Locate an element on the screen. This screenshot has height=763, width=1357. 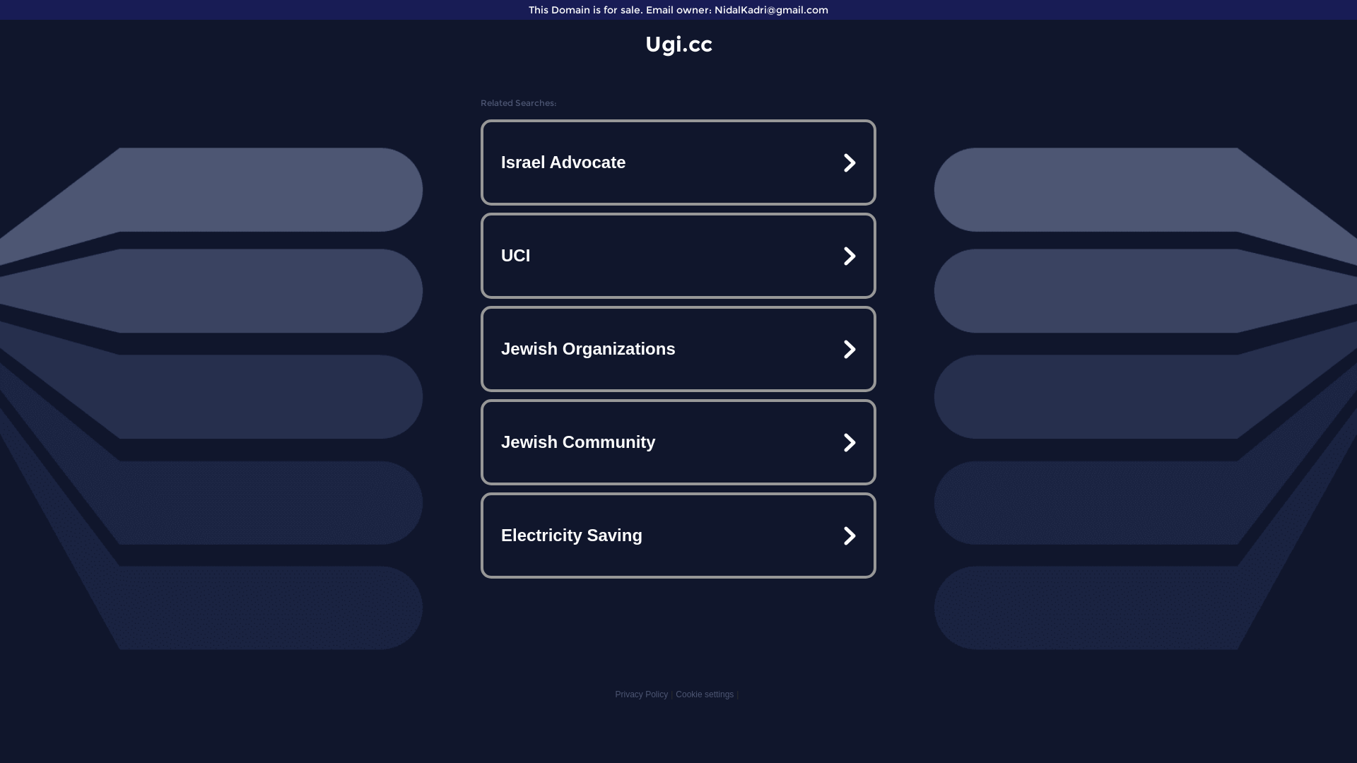
UCI is located at coordinates (678, 256).